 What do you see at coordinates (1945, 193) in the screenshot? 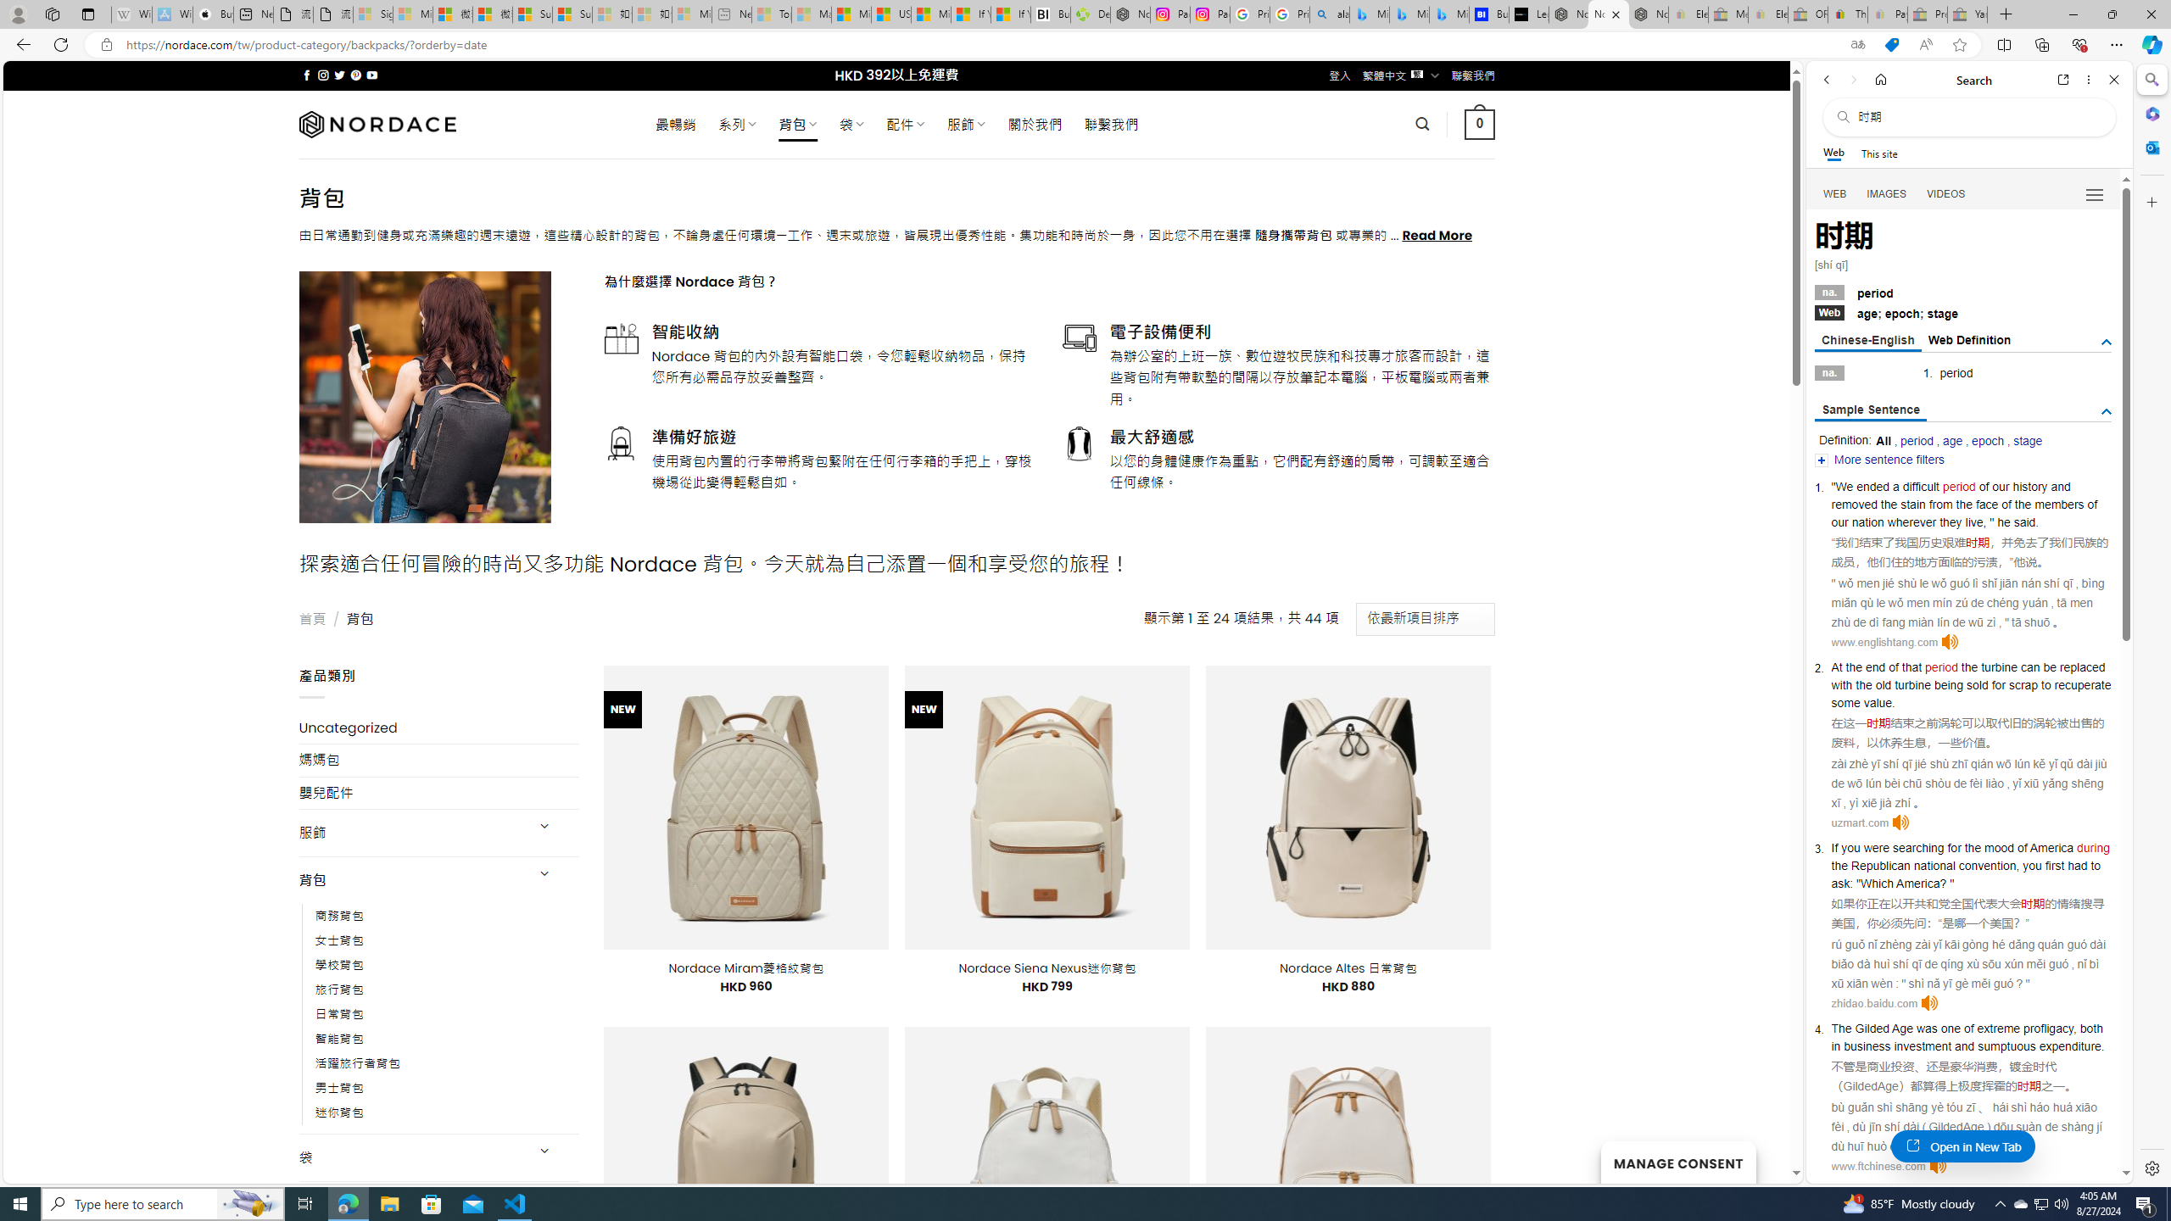
I see `Search Filter, VIDEOS` at bounding box center [1945, 193].